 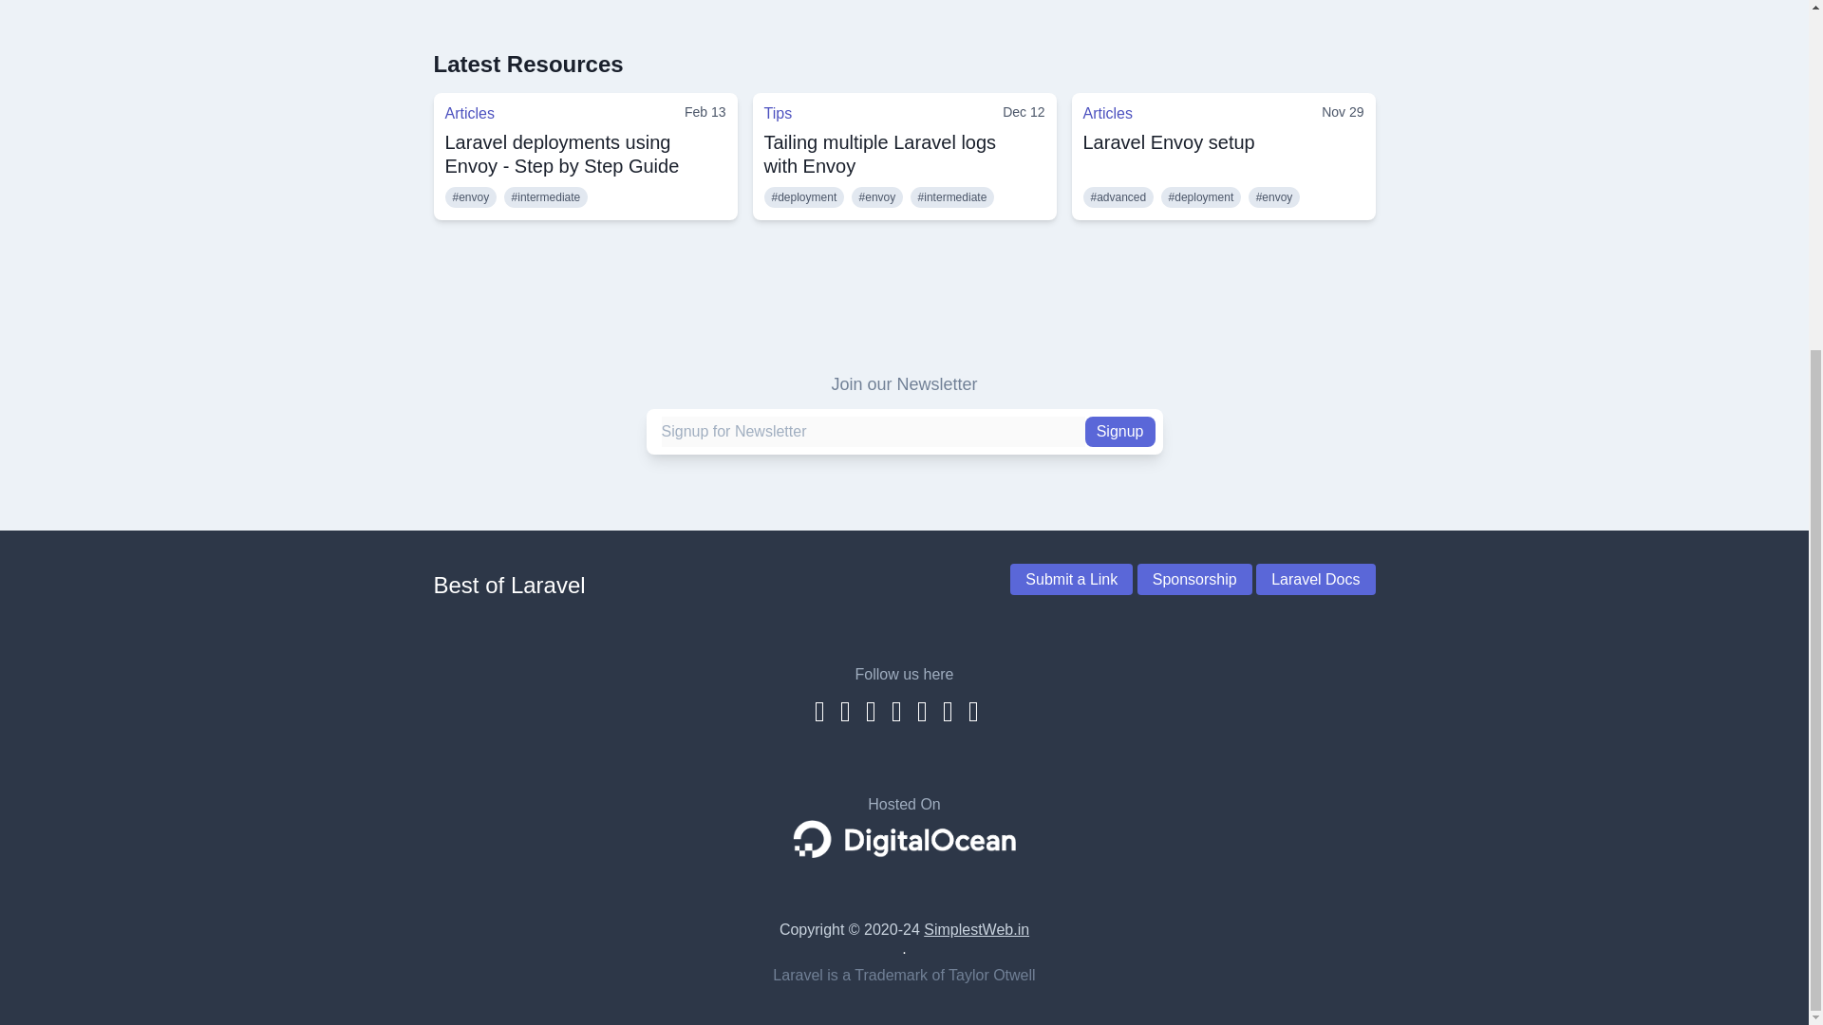 I want to click on Submit a Link, so click(x=1071, y=579).